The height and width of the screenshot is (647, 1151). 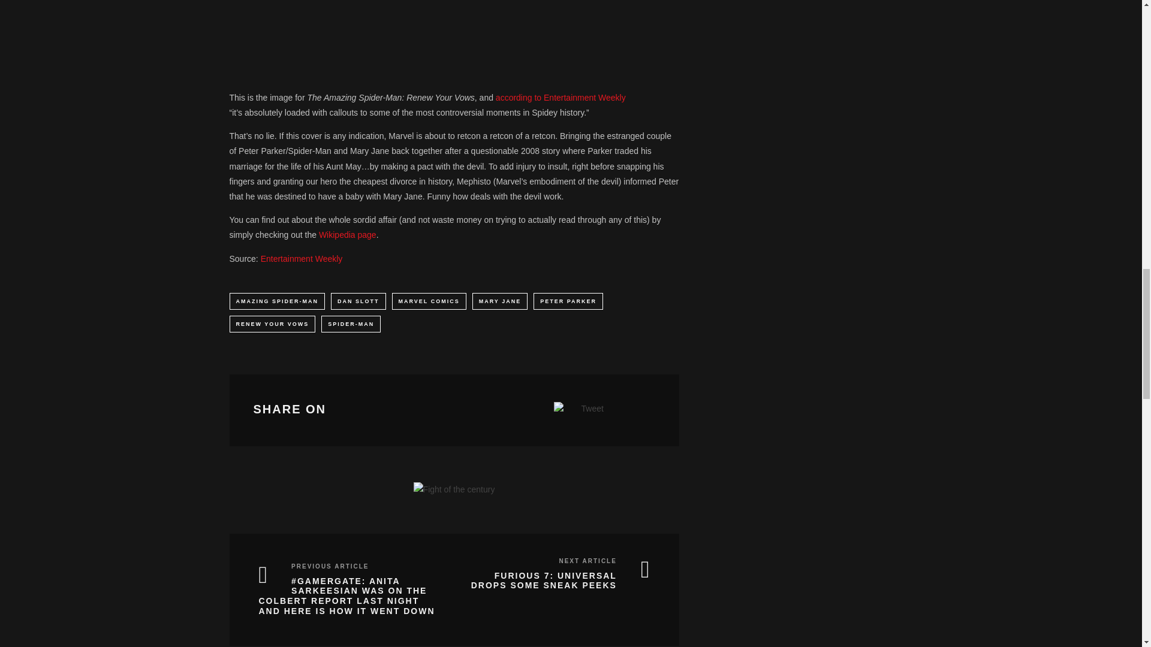 What do you see at coordinates (561, 97) in the screenshot?
I see `according to Entertainment Weekly` at bounding box center [561, 97].